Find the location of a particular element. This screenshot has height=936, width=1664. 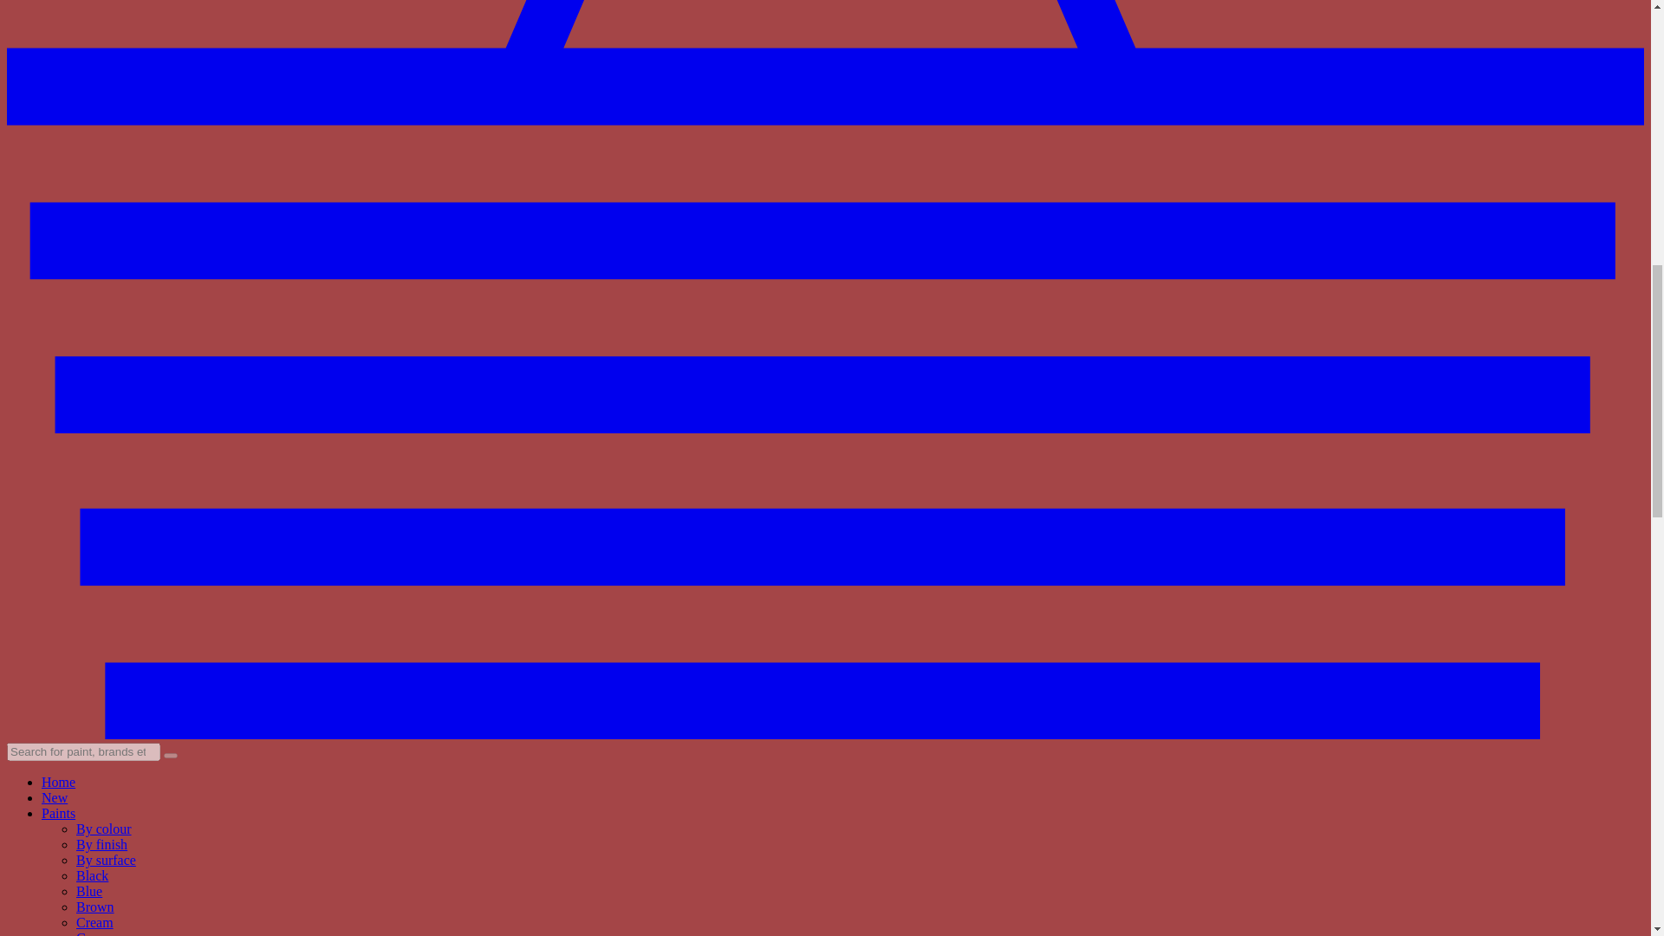

Brown is located at coordinates (95, 907).